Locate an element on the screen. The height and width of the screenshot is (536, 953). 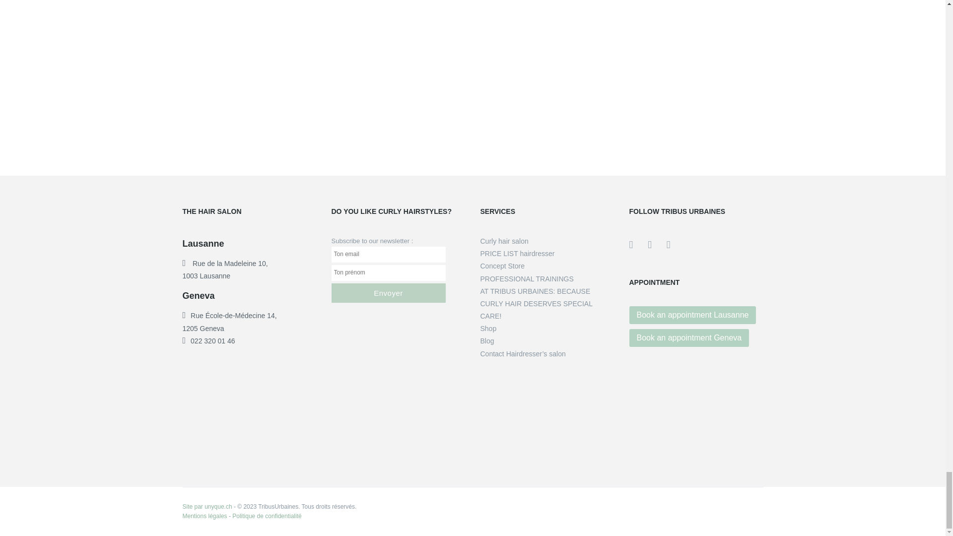
PRICE LIST hairdresser is located at coordinates (517, 254).